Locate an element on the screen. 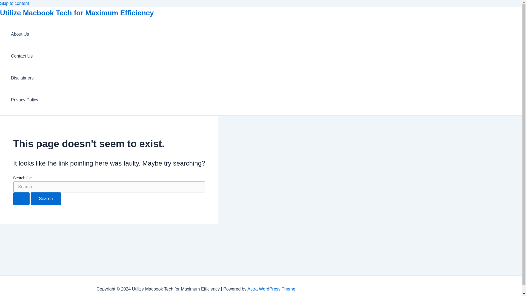 Image resolution: width=526 pixels, height=296 pixels. Disclaimers is located at coordinates (25, 78).